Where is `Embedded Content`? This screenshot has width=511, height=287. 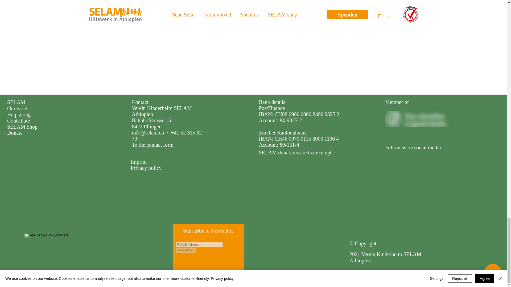 Embedded Content is located at coordinates (209, 254).